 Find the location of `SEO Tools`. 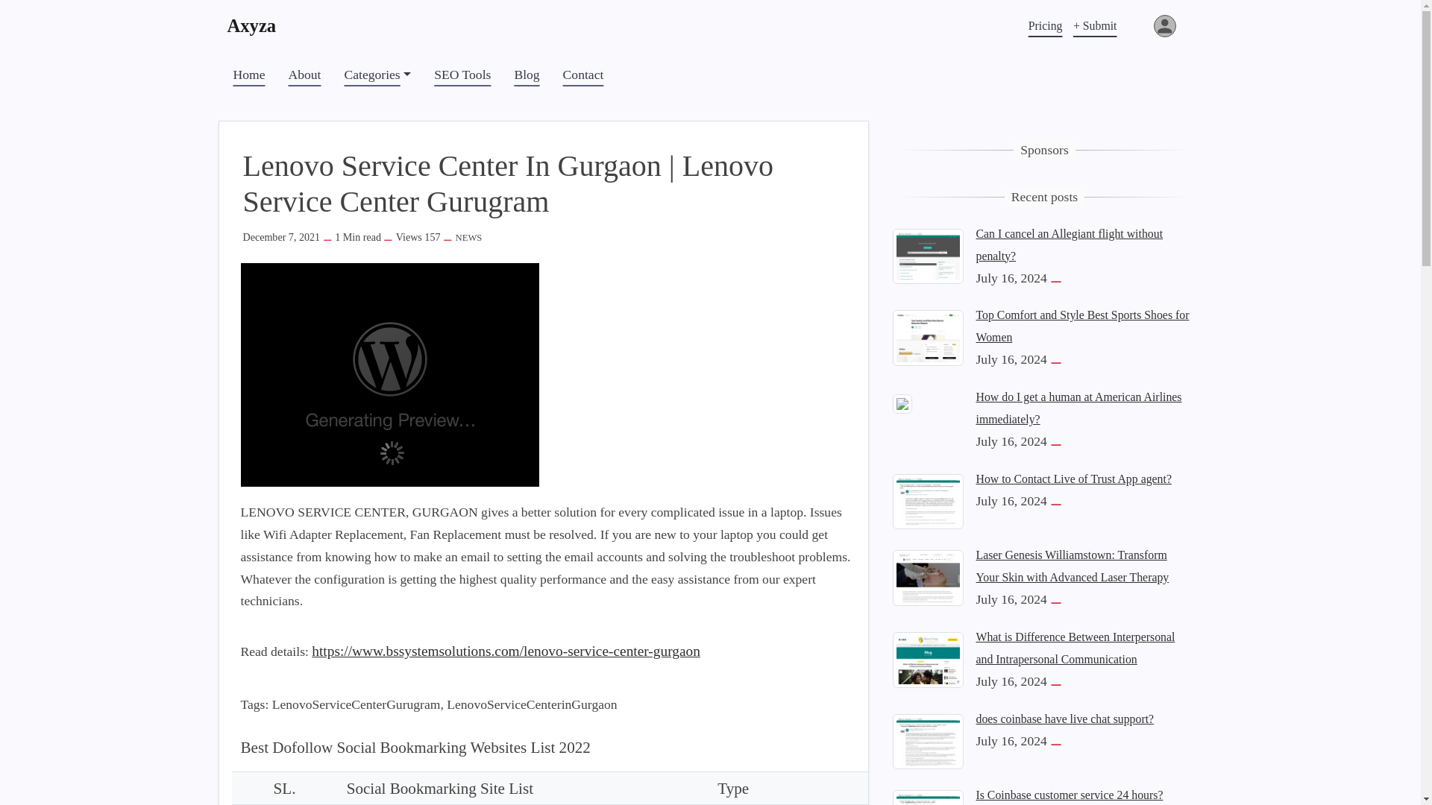

SEO Tools is located at coordinates (462, 75).